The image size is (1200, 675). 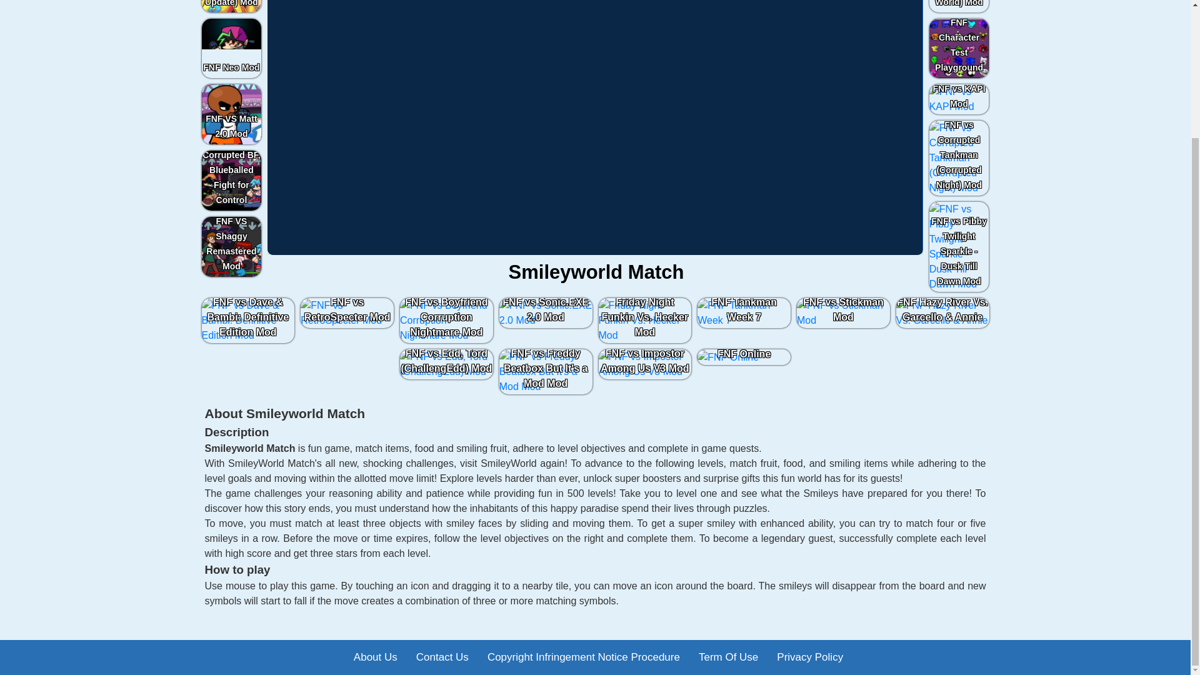 I want to click on FNF vs RetroSpecter Mod, so click(x=347, y=312).